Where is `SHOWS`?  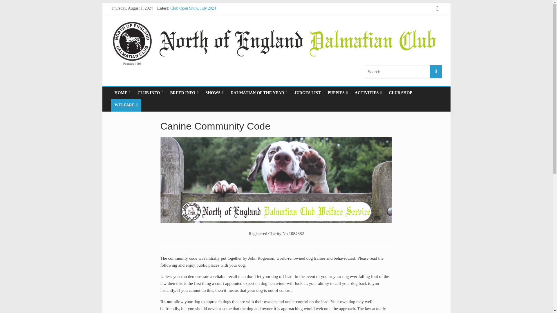 SHOWS is located at coordinates (214, 93).